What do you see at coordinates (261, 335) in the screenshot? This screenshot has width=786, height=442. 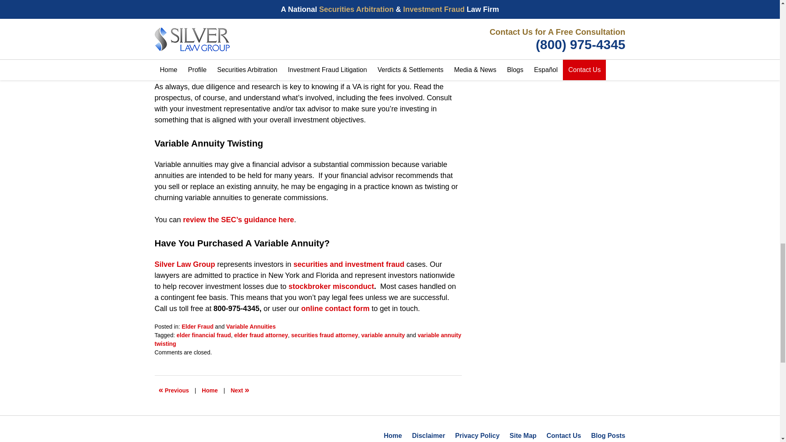 I see `View all posts tagged with elder fraud attorney` at bounding box center [261, 335].